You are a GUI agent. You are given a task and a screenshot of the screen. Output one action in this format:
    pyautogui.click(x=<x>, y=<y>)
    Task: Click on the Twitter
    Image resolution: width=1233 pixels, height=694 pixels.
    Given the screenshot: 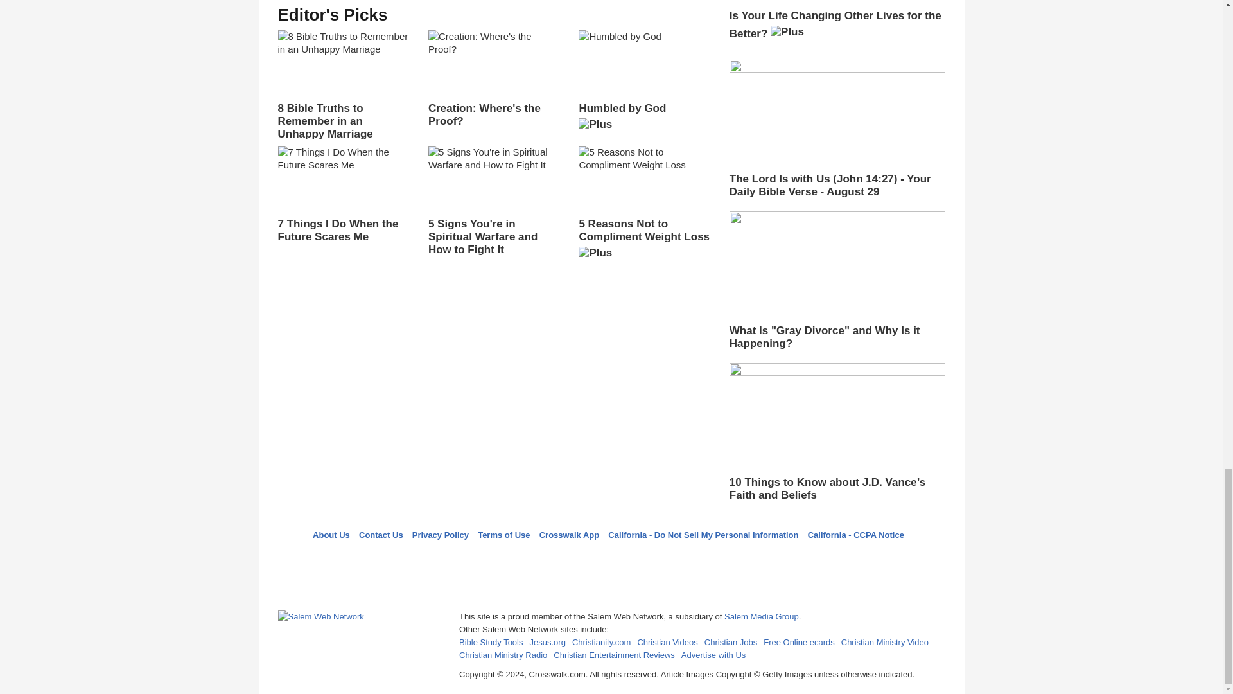 What is the action you would take?
    pyautogui.click(x=579, y=558)
    